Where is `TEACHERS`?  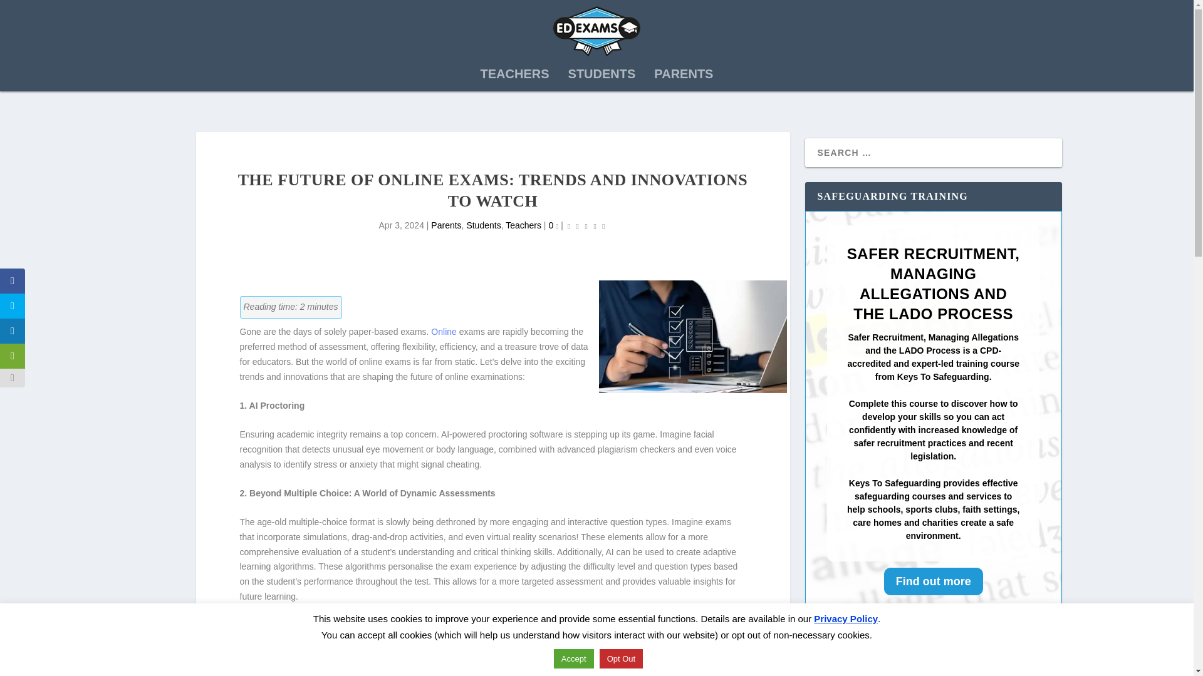
TEACHERS is located at coordinates (515, 77).